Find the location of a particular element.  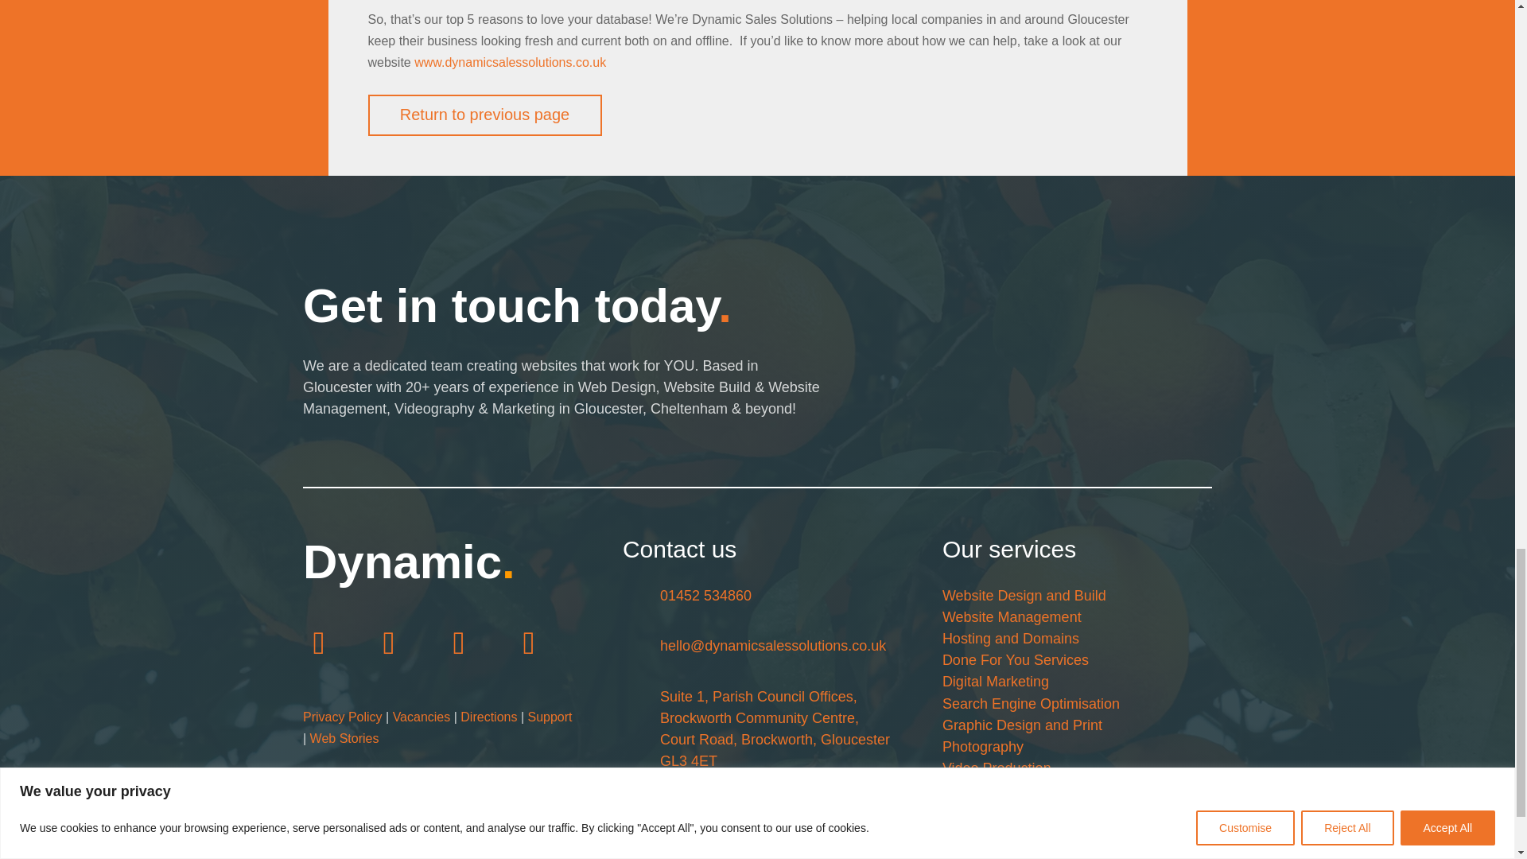

Follow on Facebook is located at coordinates (318, 642).